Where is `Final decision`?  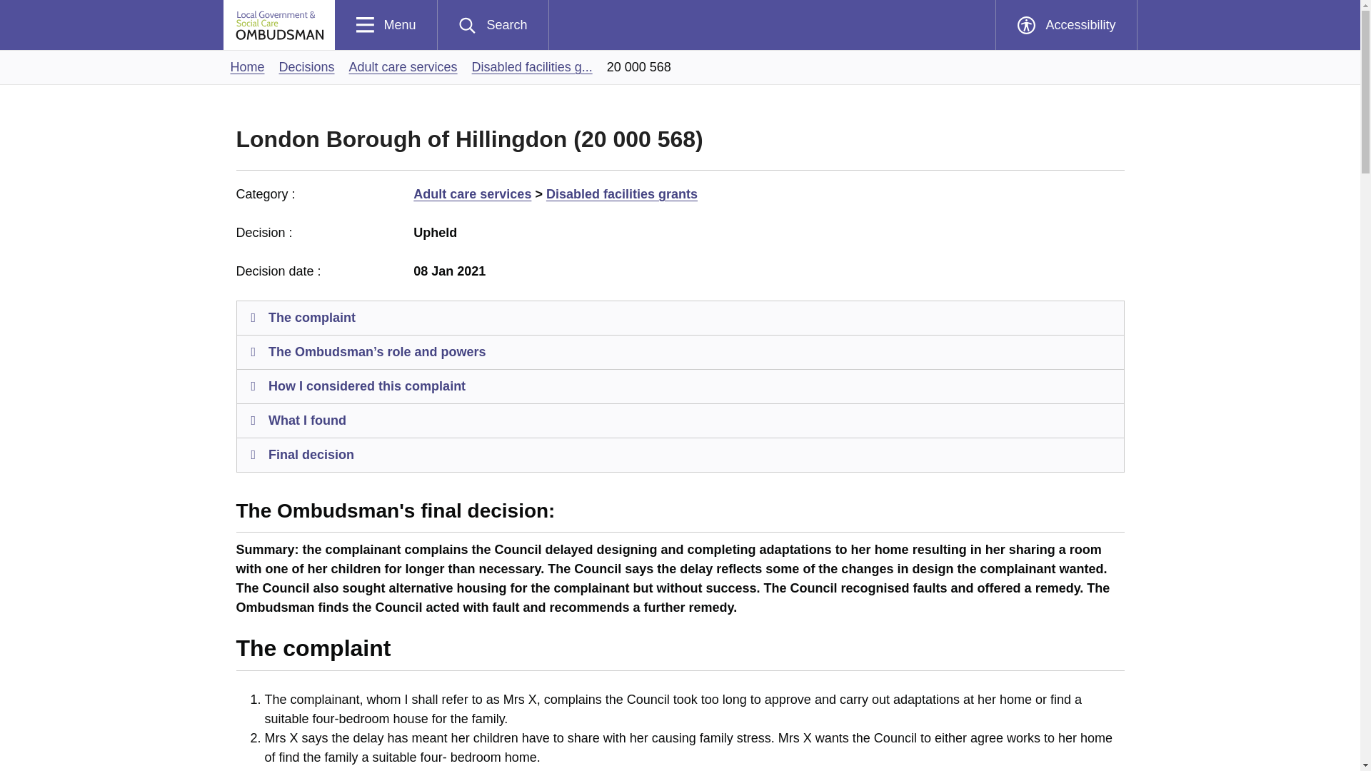
Final decision is located at coordinates (531, 67).